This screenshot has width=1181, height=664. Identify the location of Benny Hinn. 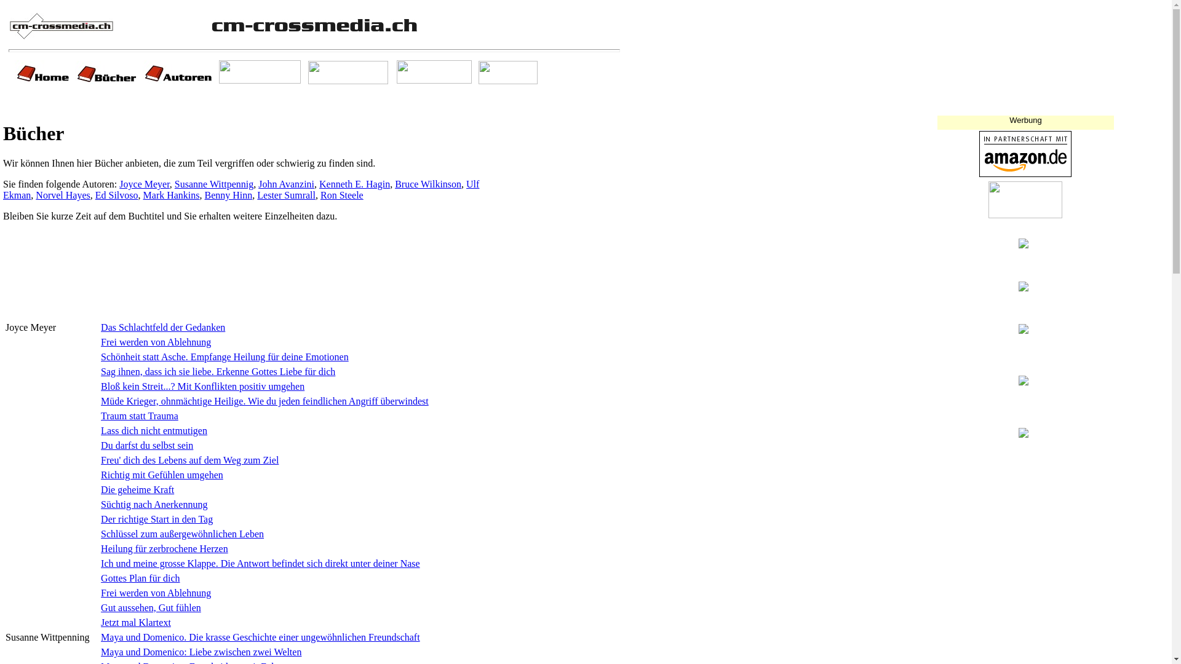
(229, 196).